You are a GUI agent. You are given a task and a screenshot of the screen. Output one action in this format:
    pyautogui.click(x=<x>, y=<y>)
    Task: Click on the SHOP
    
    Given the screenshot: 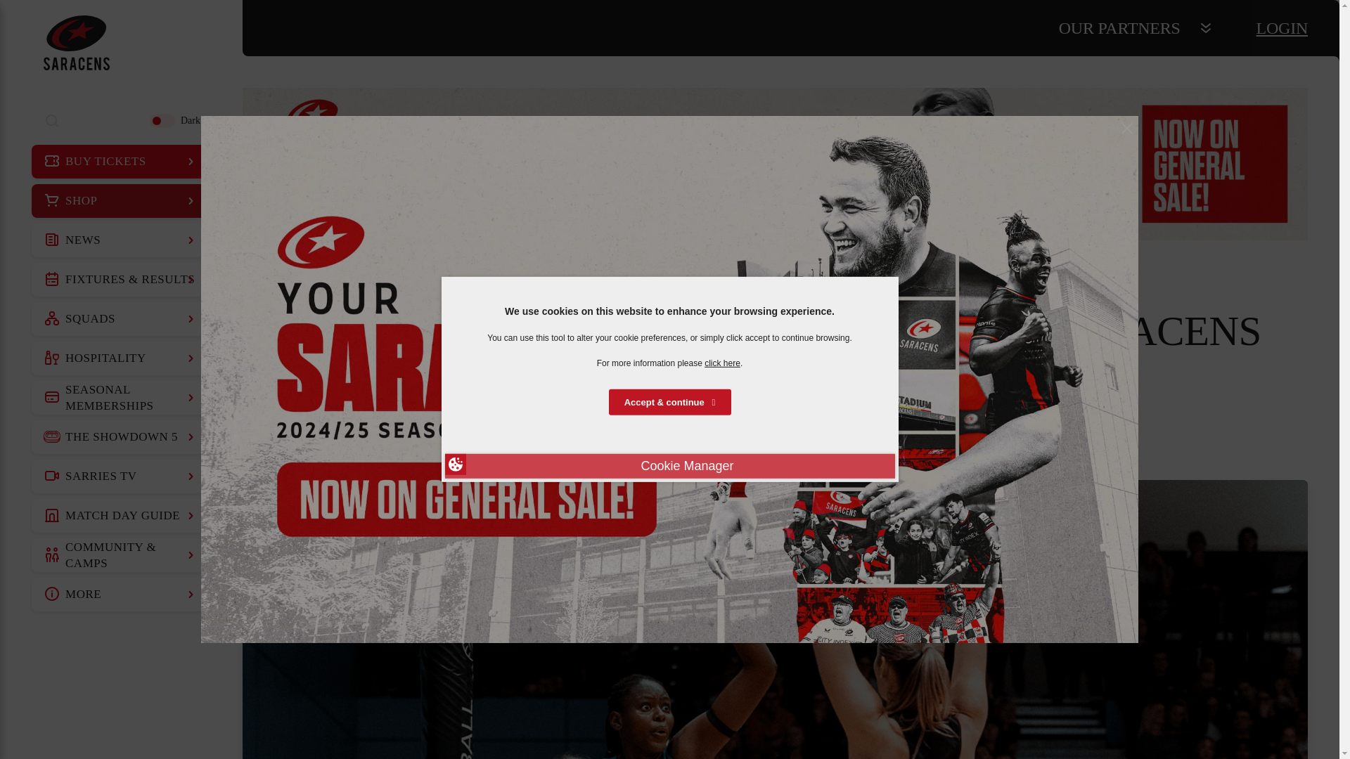 What is the action you would take?
    pyautogui.click(x=121, y=201)
    